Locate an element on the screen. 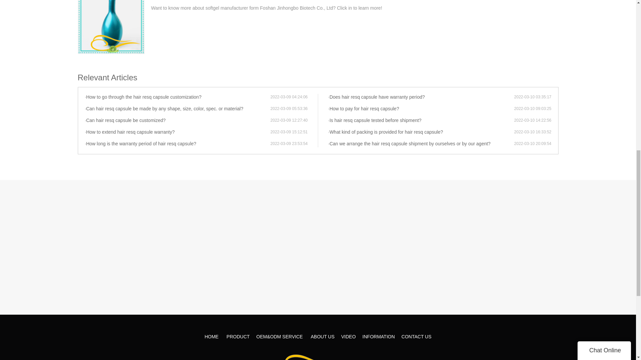 This screenshot has width=641, height=360. HOME is located at coordinates (211, 337).